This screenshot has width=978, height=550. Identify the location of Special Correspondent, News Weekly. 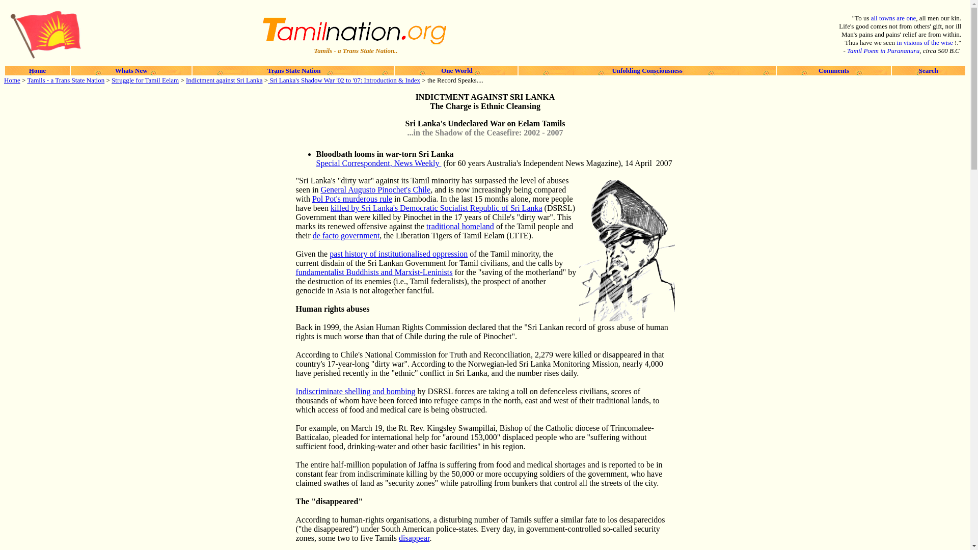
(378, 163).